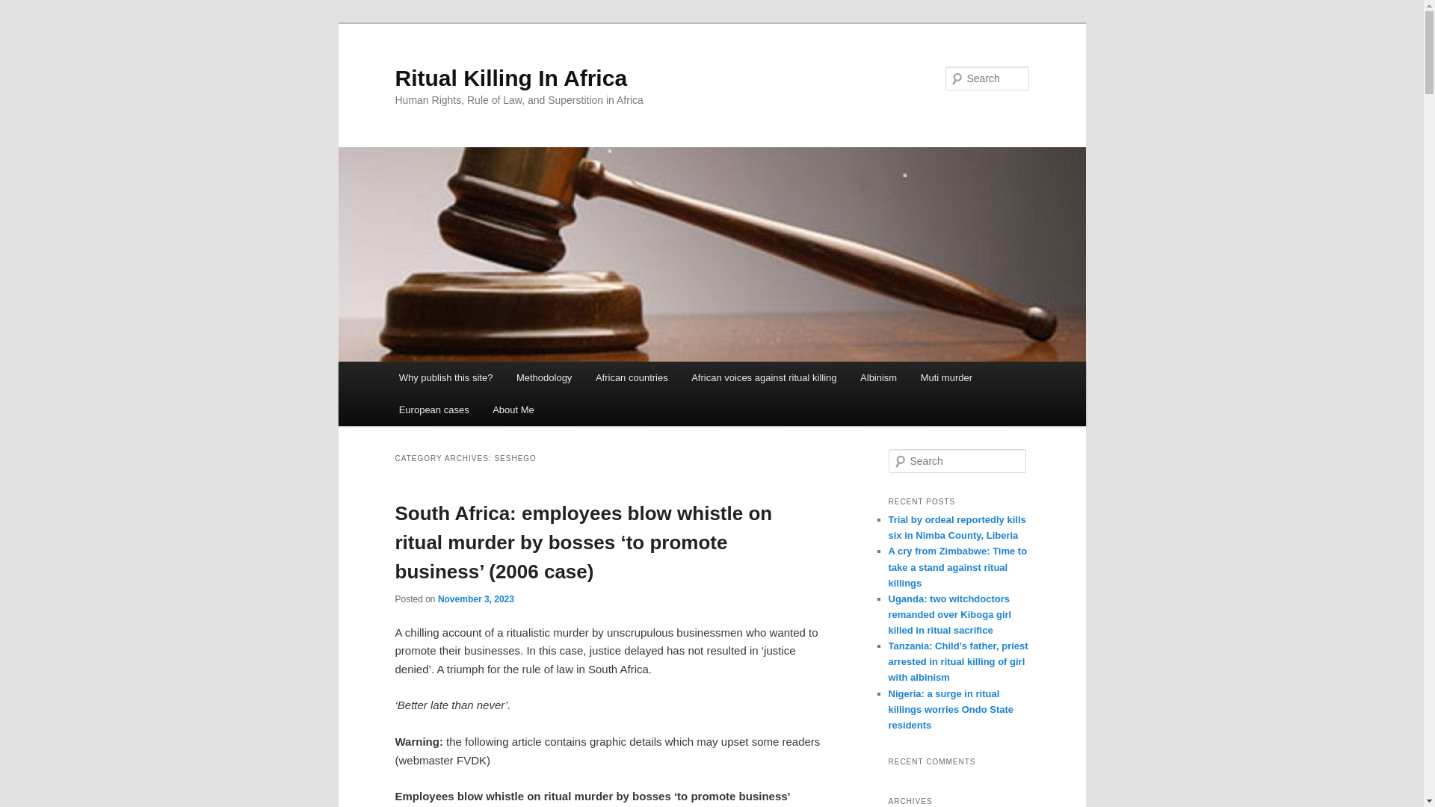 The width and height of the screenshot is (1435, 807). What do you see at coordinates (445, 377) in the screenshot?
I see `Why publish this site?` at bounding box center [445, 377].